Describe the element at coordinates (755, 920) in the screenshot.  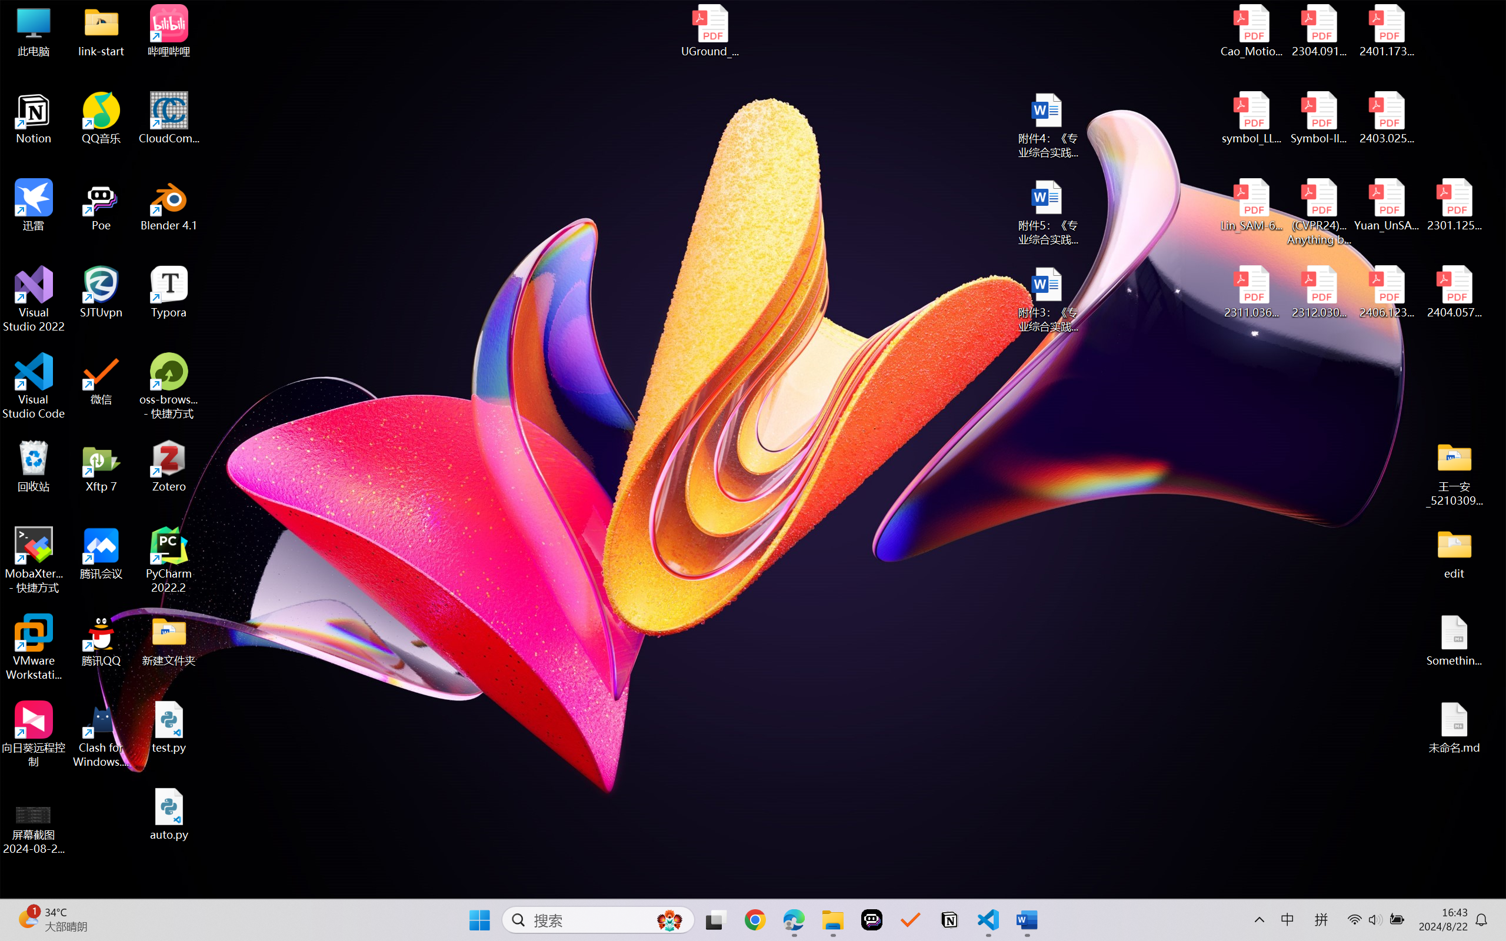
I see `Google Chrome` at that location.